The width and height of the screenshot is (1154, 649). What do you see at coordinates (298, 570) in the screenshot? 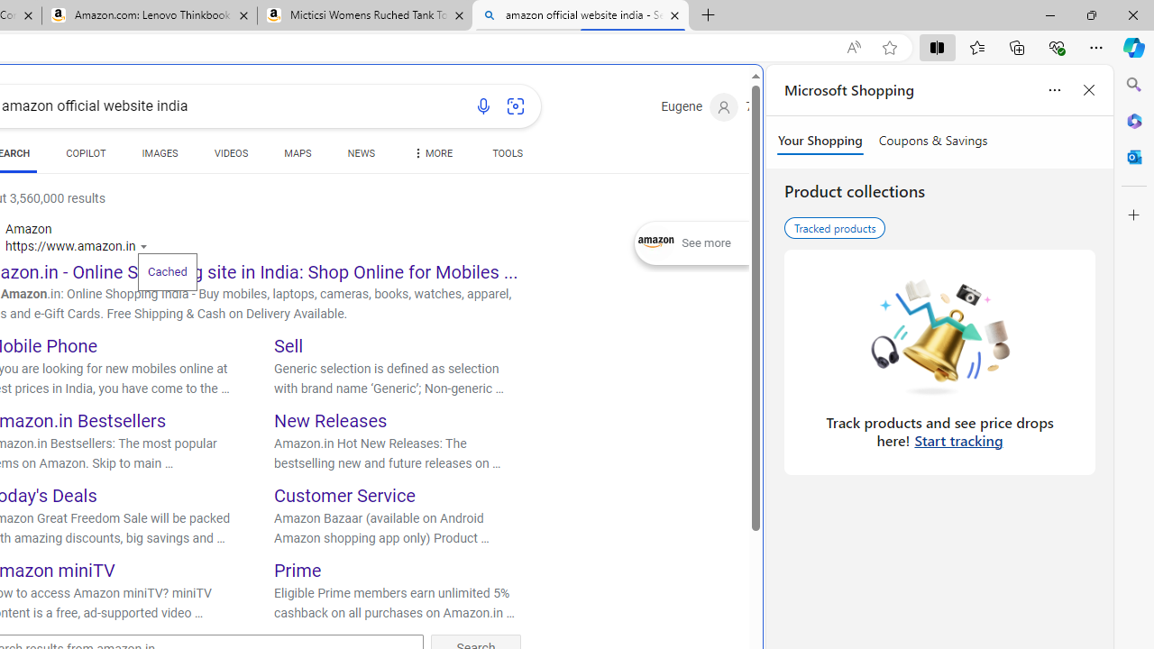
I see `Prime` at bounding box center [298, 570].